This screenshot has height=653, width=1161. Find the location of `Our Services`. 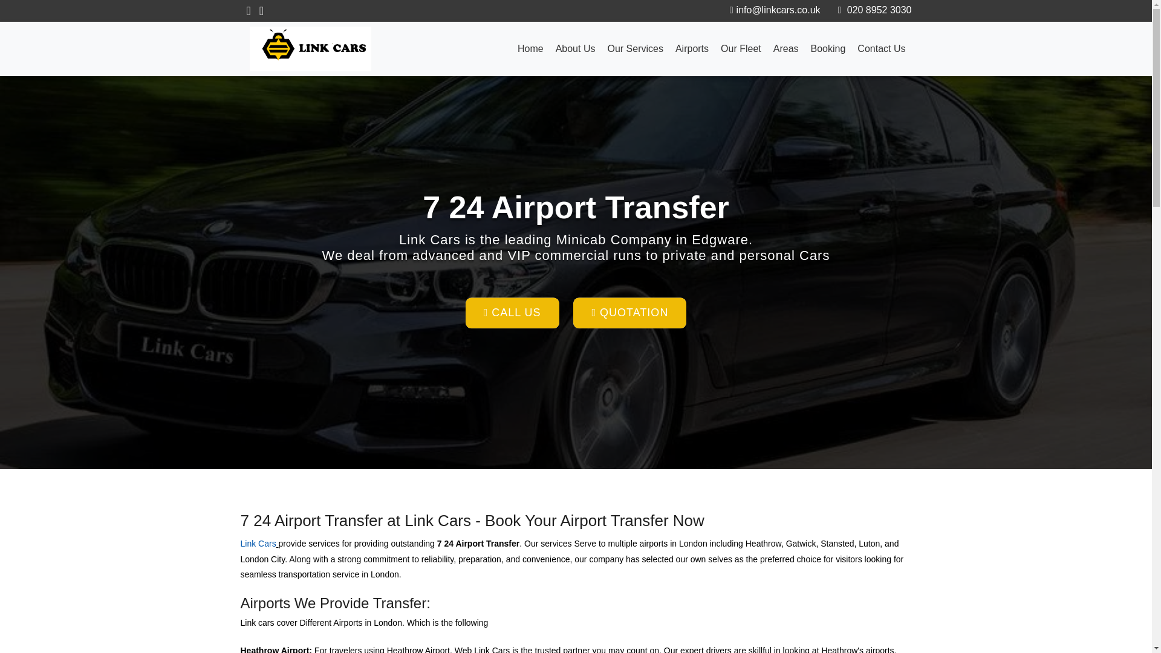

Our Services is located at coordinates (635, 49).